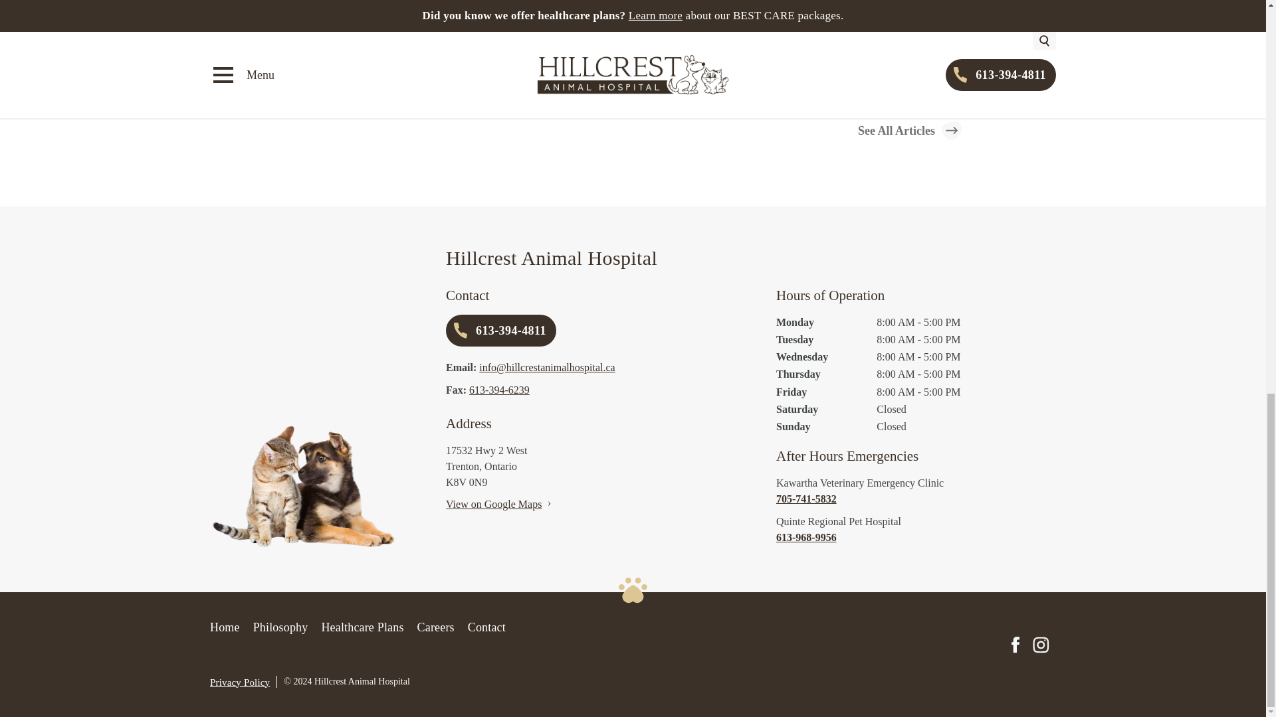 This screenshot has width=1276, height=717. What do you see at coordinates (501, 331) in the screenshot?
I see `613-394-4811` at bounding box center [501, 331].